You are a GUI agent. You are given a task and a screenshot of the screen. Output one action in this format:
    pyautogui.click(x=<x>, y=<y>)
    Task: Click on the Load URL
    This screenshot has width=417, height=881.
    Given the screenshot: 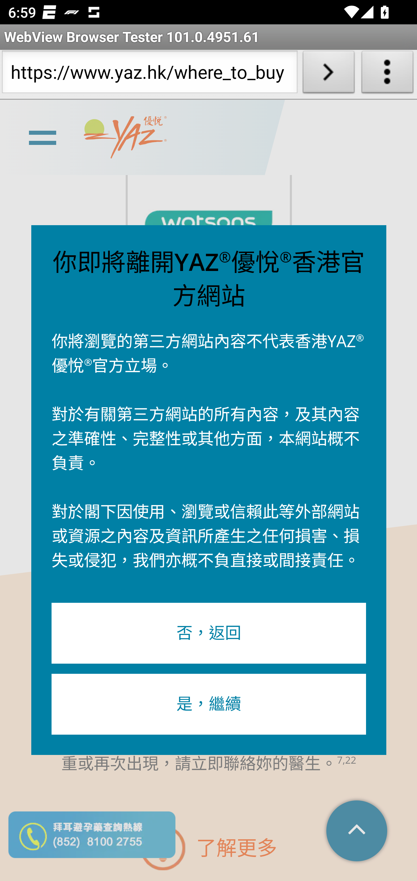 What is the action you would take?
    pyautogui.click(x=328, y=74)
    